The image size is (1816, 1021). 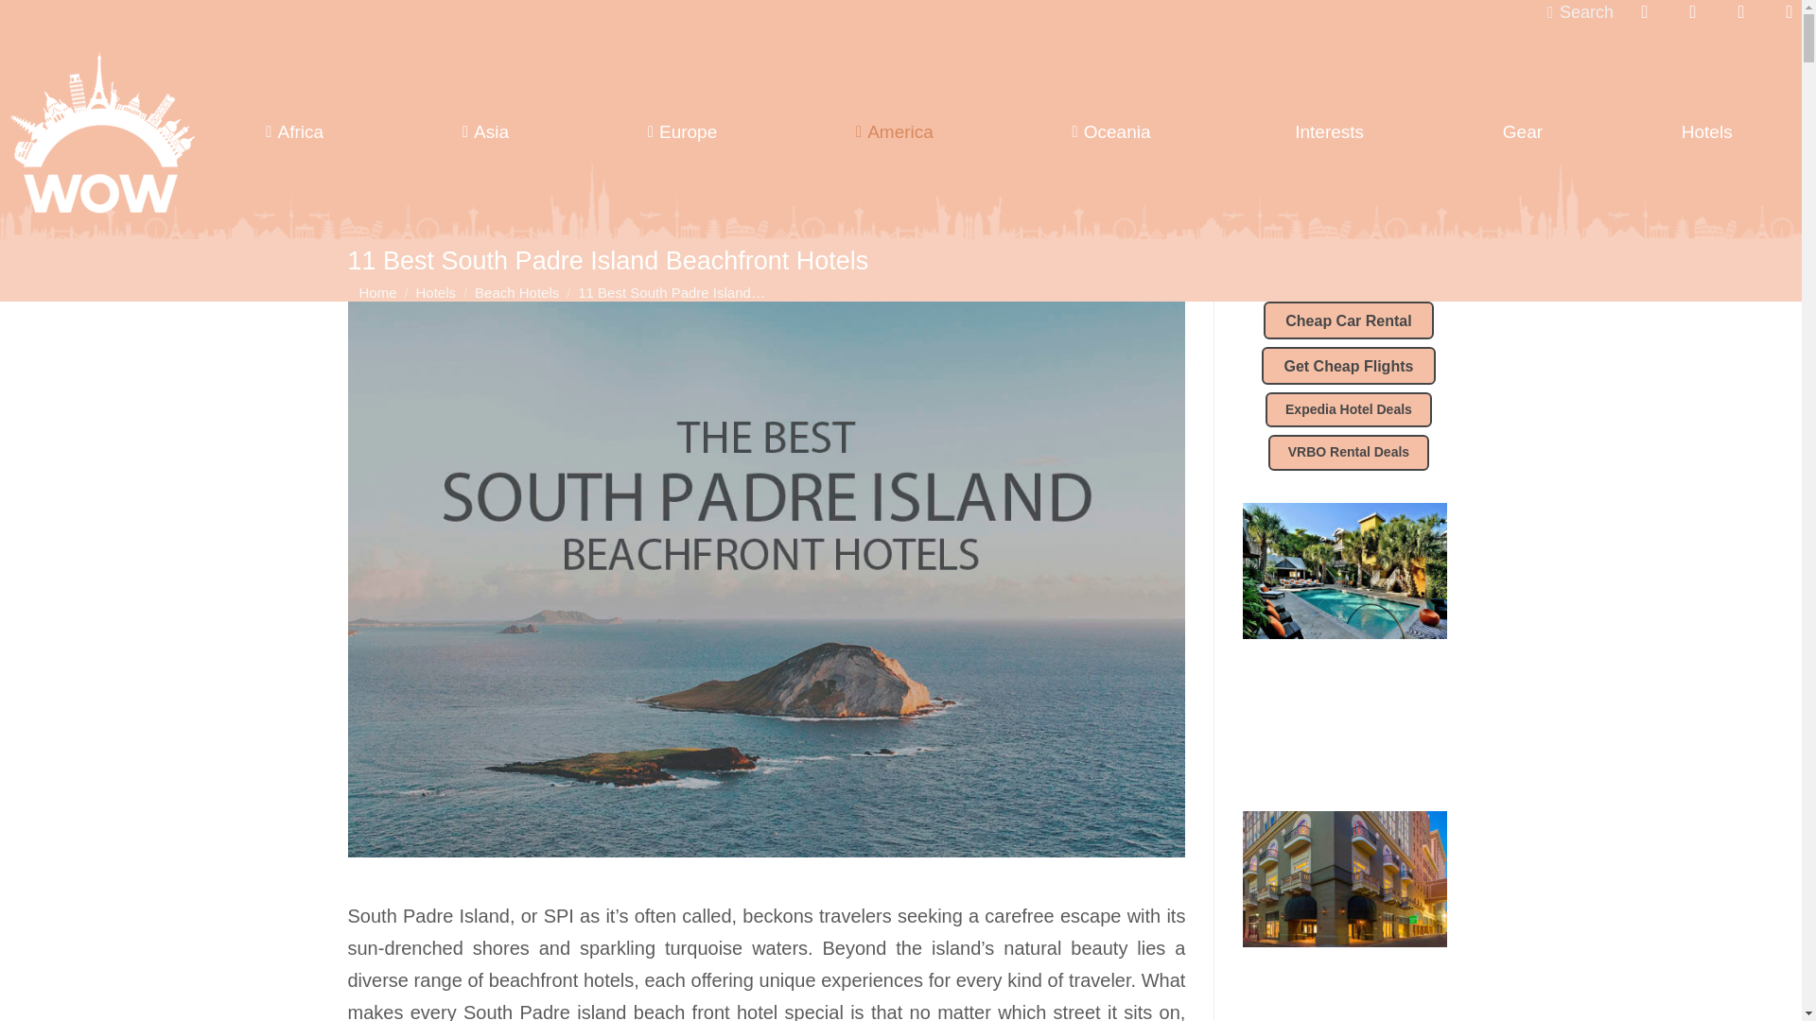 I want to click on Instagram page opens in new window, so click(x=1740, y=11).